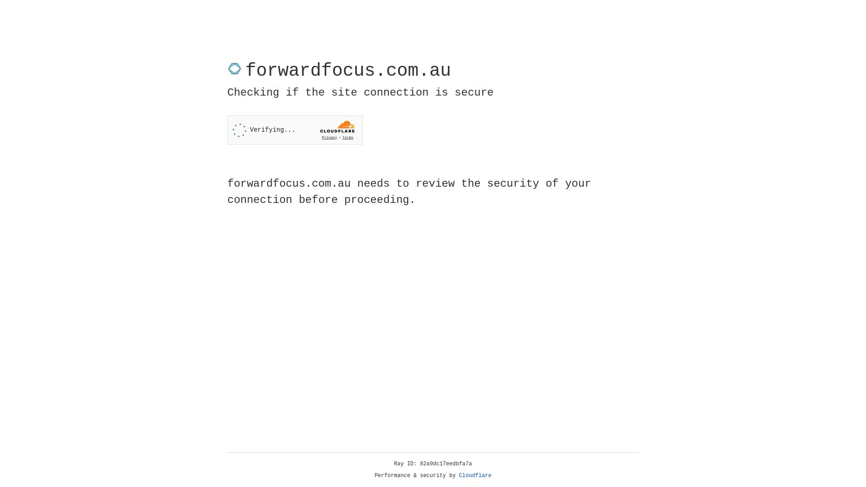 This screenshot has height=487, width=866. Describe the element at coordinates (295, 130) in the screenshot. I see `Widget containing a Cloudflare security challenge` at that location.